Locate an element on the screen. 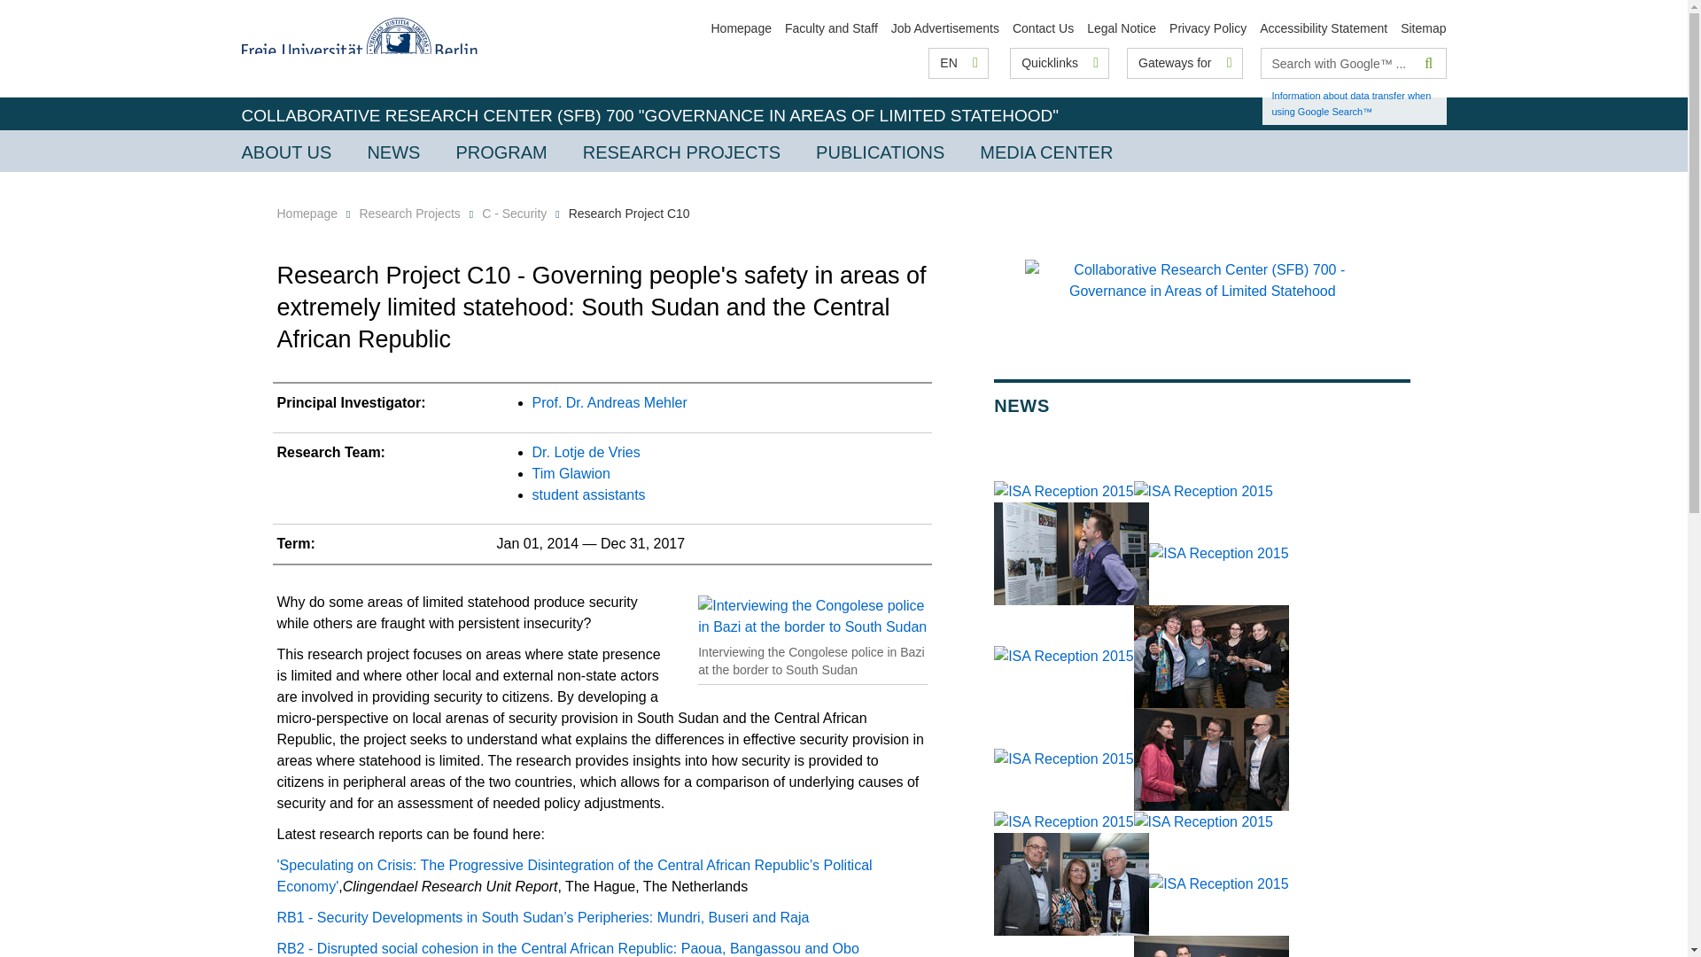  Please enter search term here is located at coordinates (1338, 63).